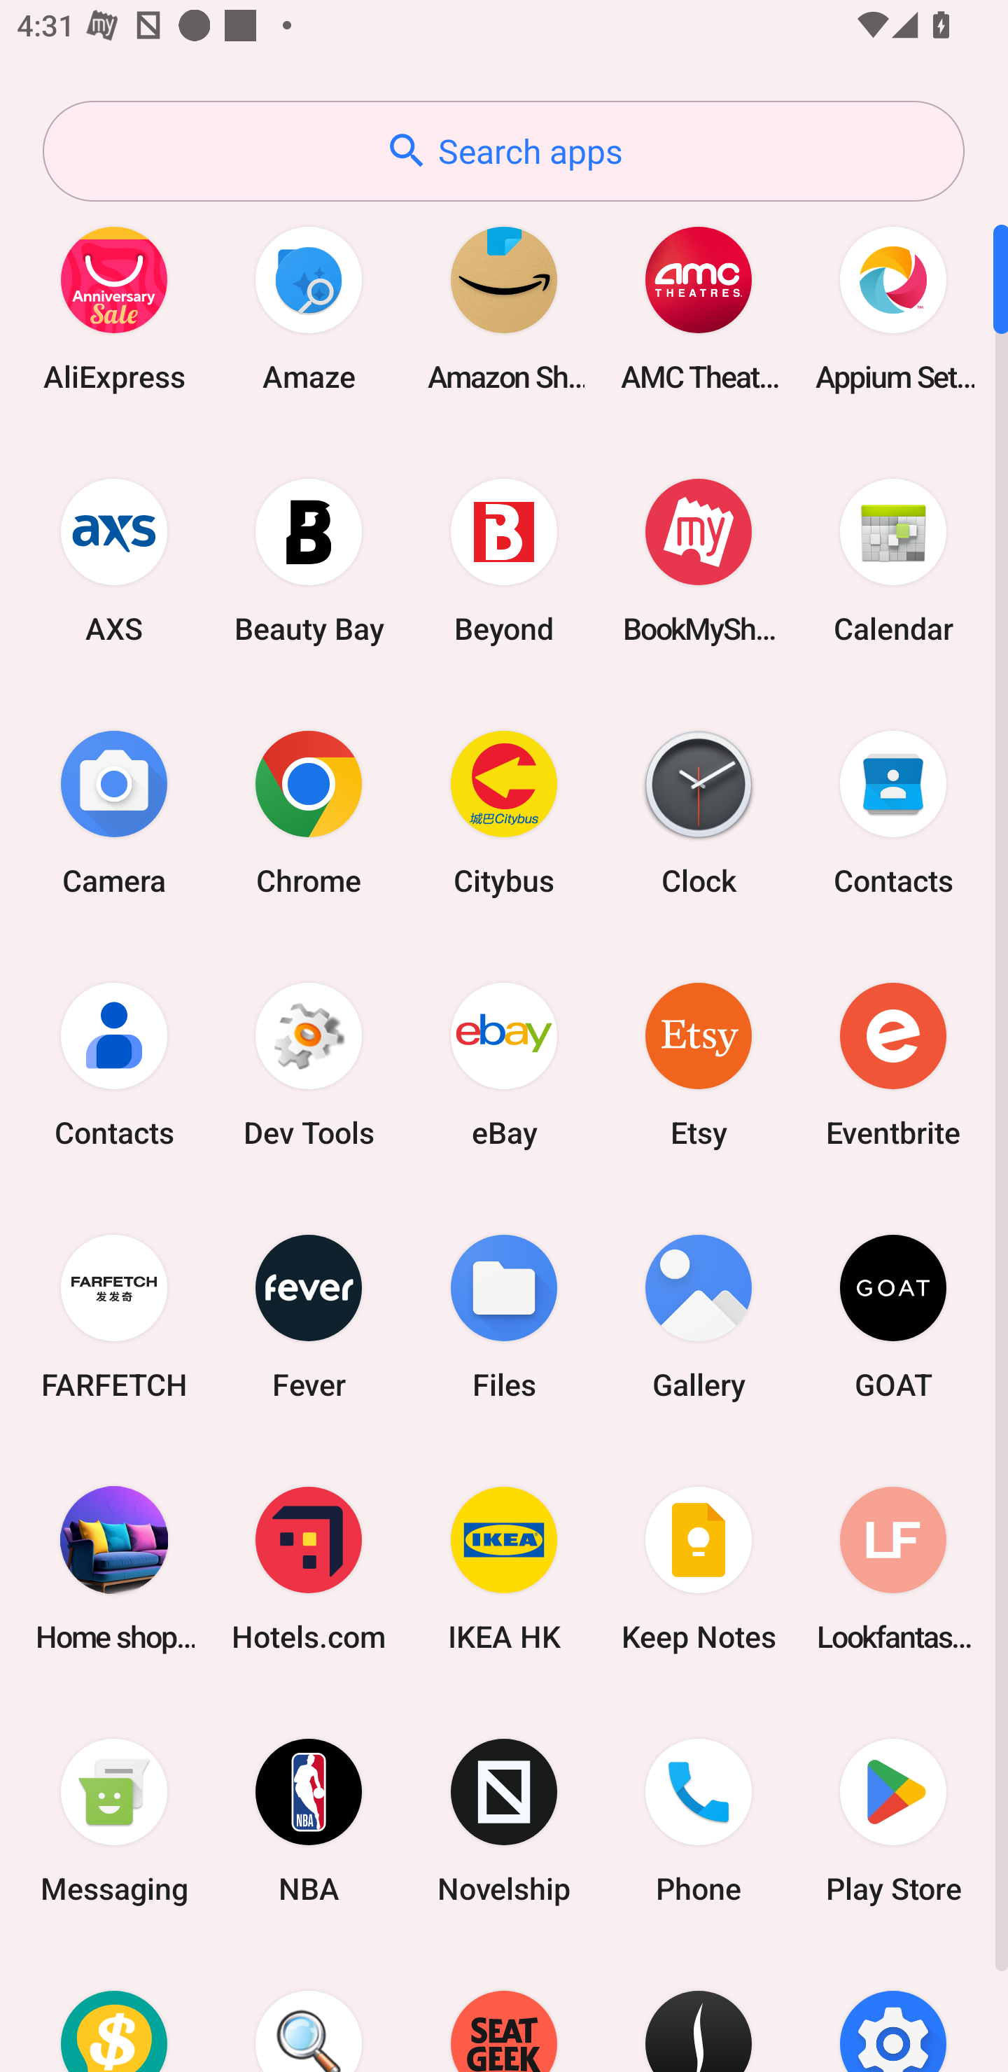  What do you see at coordinates (699, 812) in the screenshot?
I see `Clock` at bounding box center [699, 812].